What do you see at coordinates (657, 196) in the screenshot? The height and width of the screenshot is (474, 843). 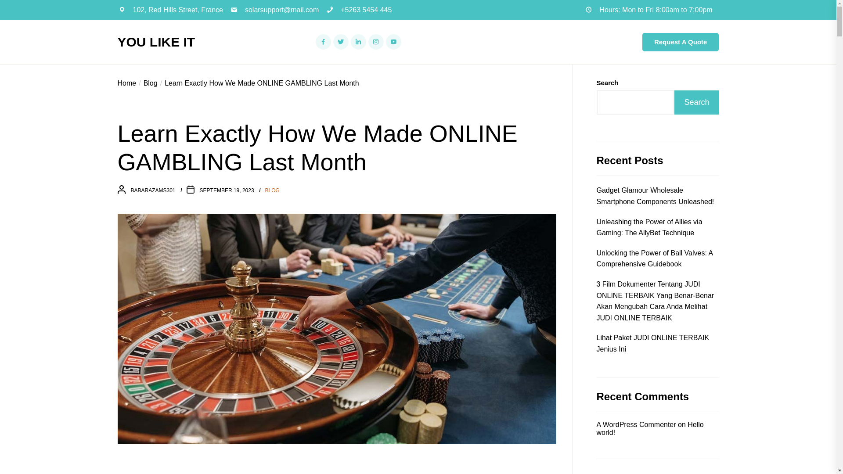 I see `Gadget Glamour Wholesale Smartphone Components Unleashed!` at bounding box center [657, 196].